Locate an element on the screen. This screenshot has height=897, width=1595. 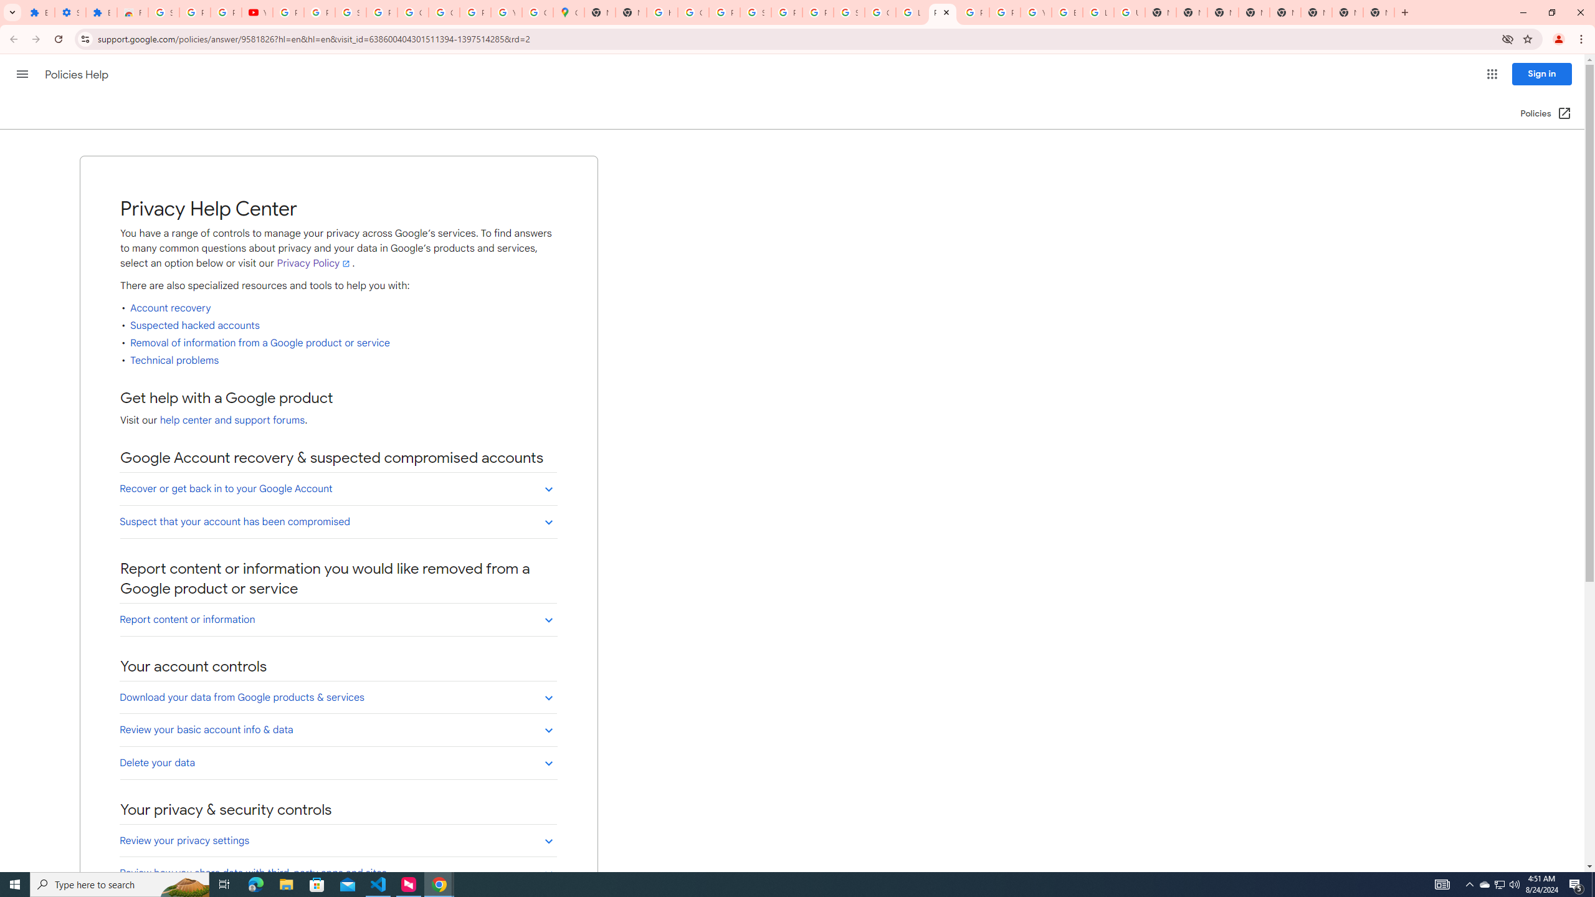
Privacy Help Center - Policies Help is located at coordinates (973, 12).